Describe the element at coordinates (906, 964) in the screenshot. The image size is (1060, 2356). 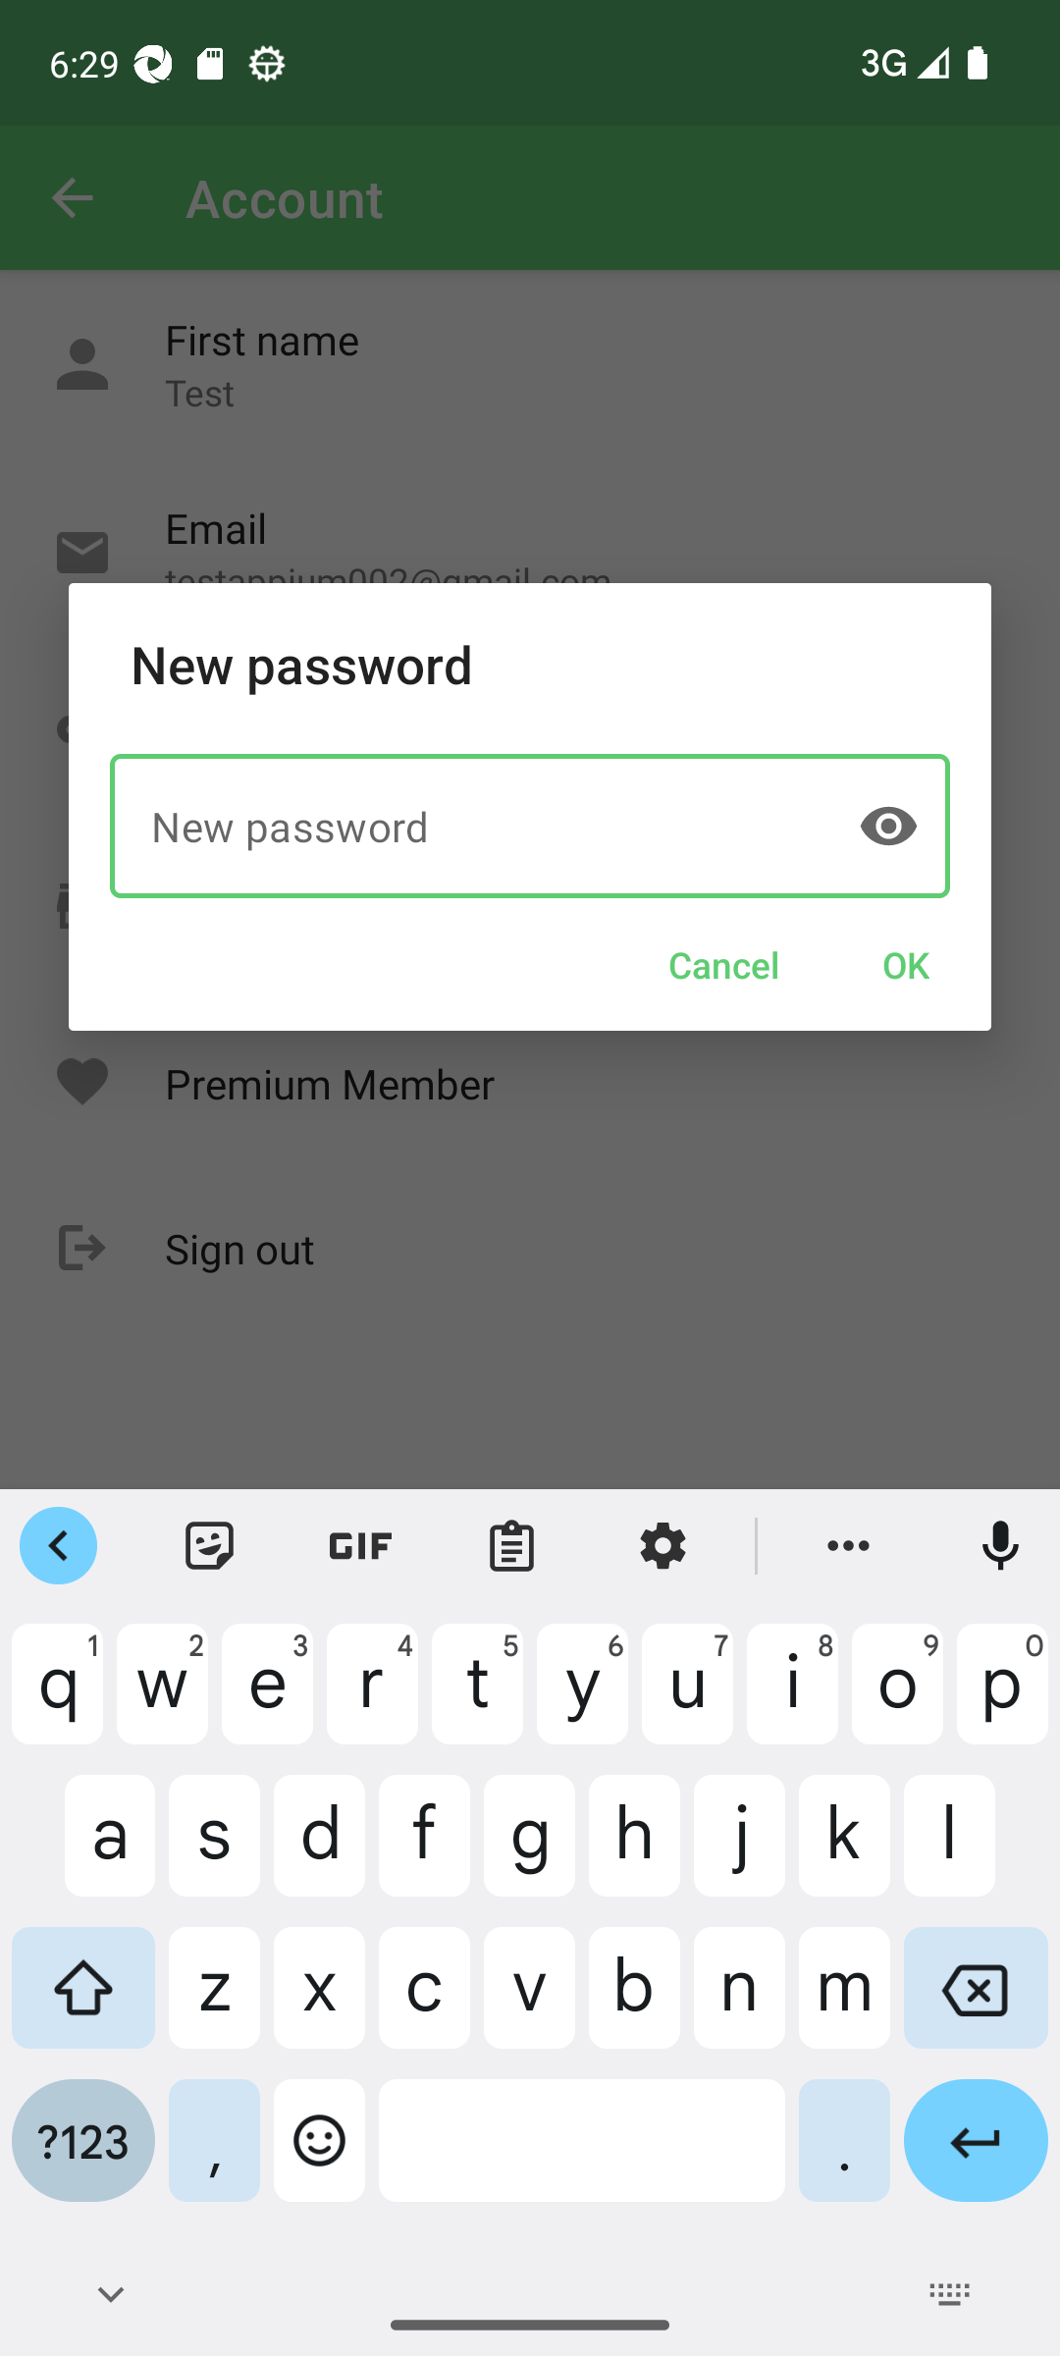
I see `OK` at that location.